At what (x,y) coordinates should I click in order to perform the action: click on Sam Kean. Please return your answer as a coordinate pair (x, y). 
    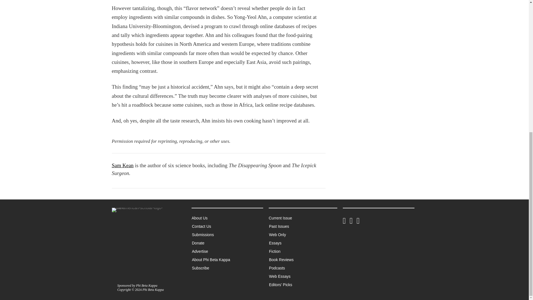
    Looking at the image, I should click on (122, 165).